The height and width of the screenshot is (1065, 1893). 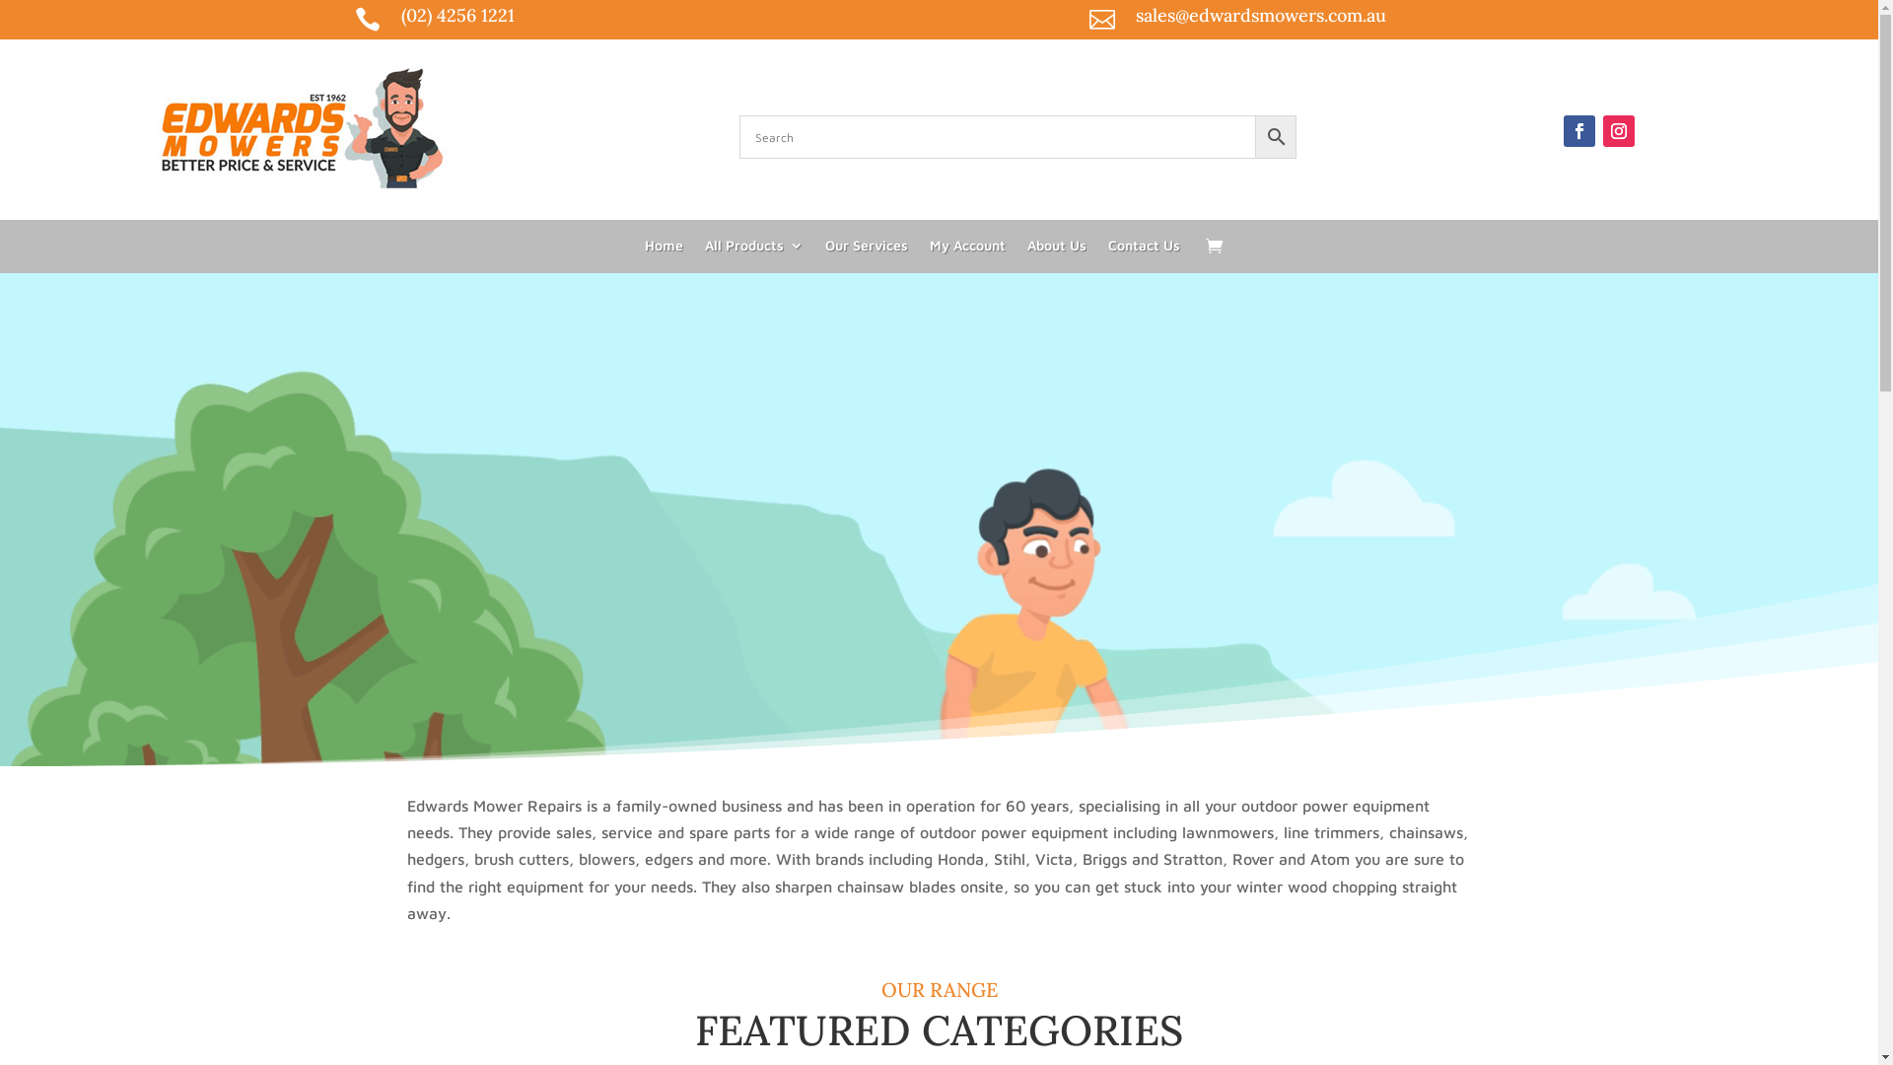 I want to click on logo, so click(x=304, y=130).